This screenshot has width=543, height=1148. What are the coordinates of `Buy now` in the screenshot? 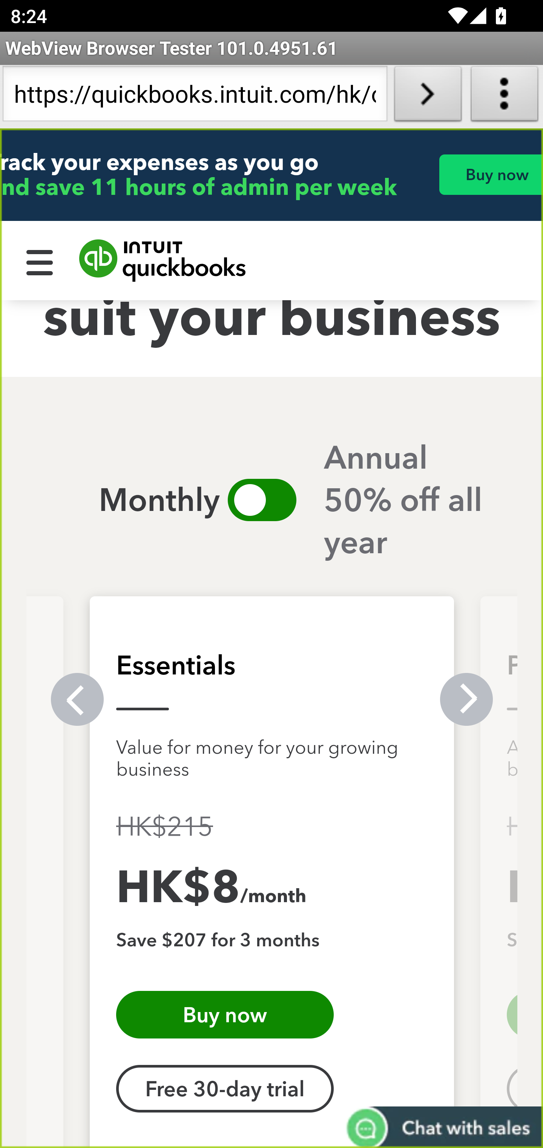 It's located at (491, 175).